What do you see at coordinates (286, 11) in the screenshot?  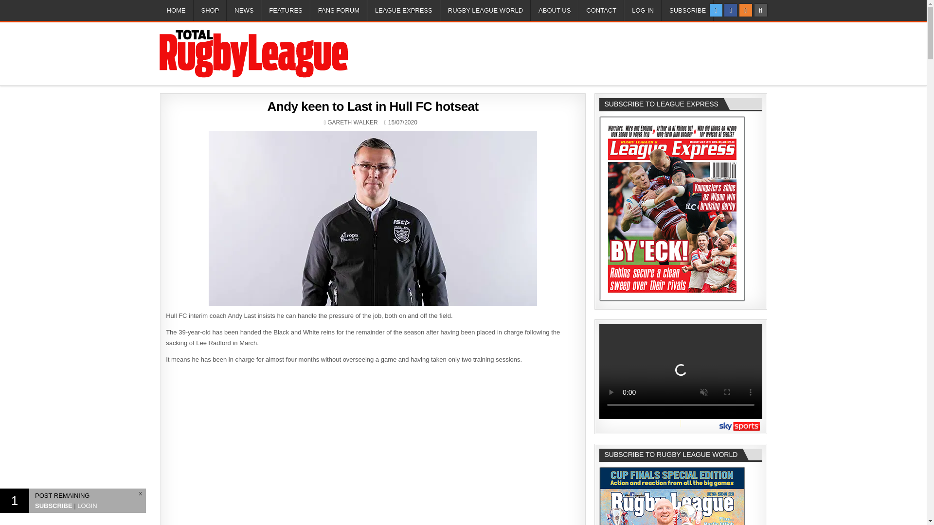 I see `FEATURES` at bounding box center [286, 11].